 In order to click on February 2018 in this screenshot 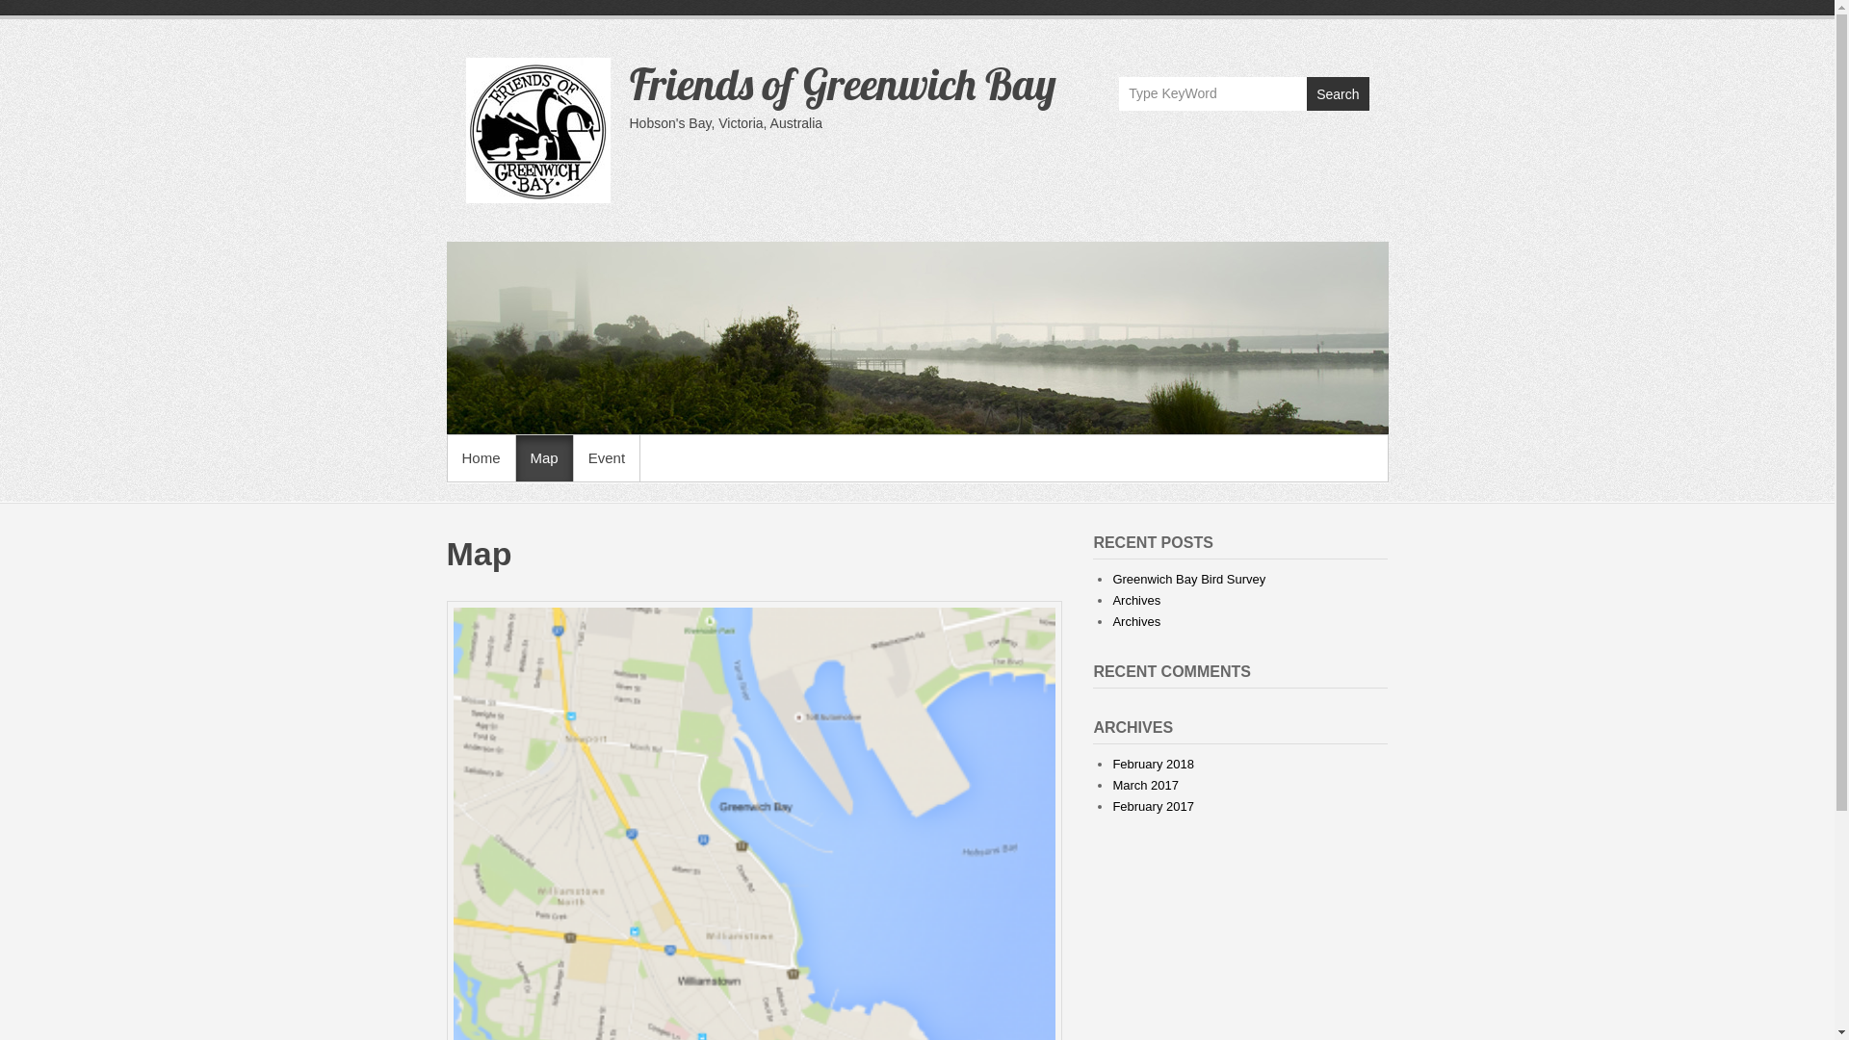, I will do `click(1154, 765)`.